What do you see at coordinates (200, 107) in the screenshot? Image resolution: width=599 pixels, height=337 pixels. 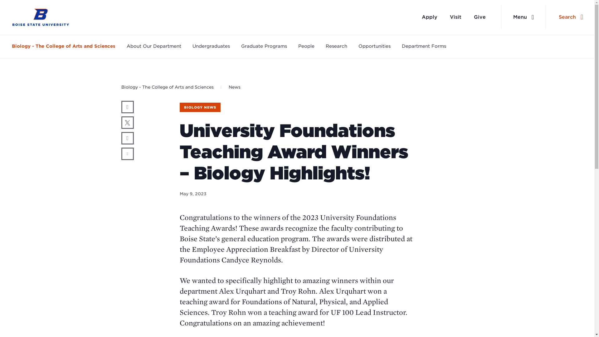 I see `BIOLOGY NEWS` at bounding box center [200, 107].